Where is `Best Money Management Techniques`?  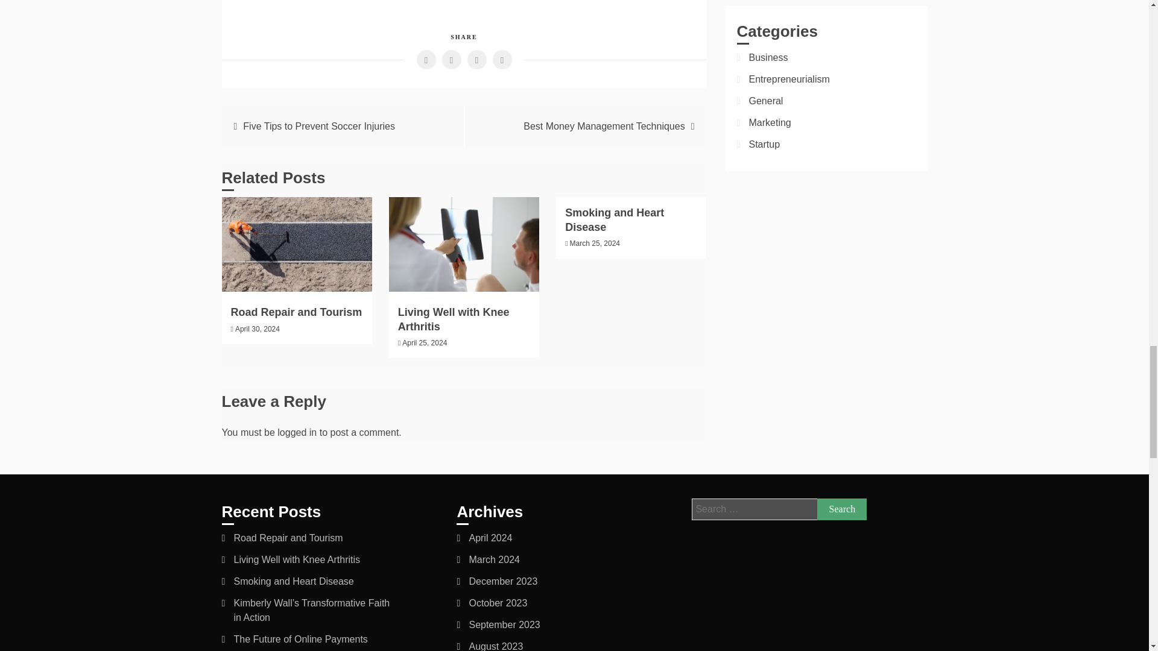
Best Money Management Techniques is located at coordinates (603, 126).